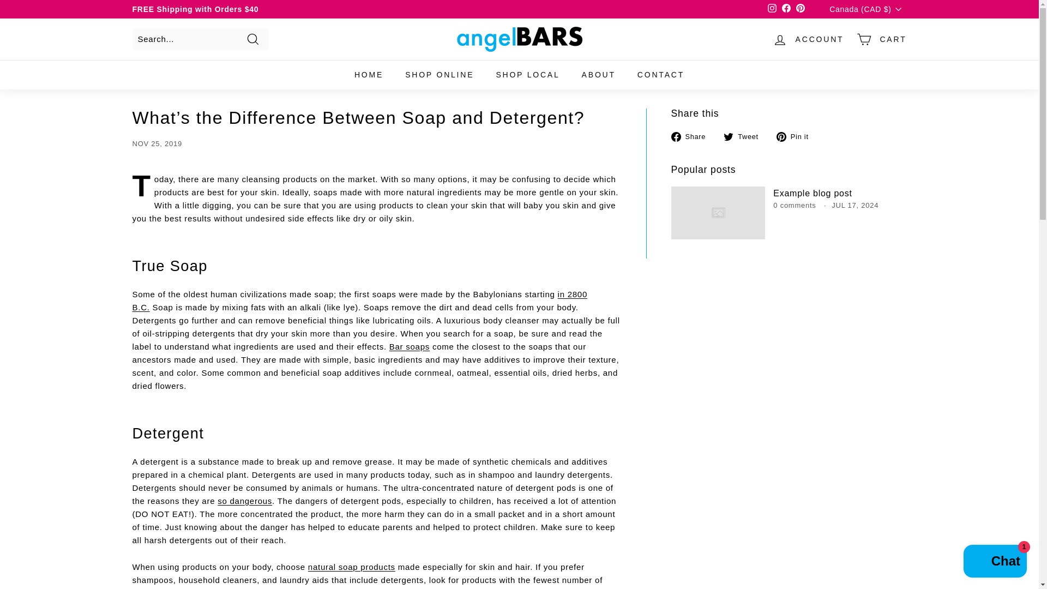 The width and height of the screenshot is (1047, 589). I want to click on Pin on Pinterest, so click(796, 136).